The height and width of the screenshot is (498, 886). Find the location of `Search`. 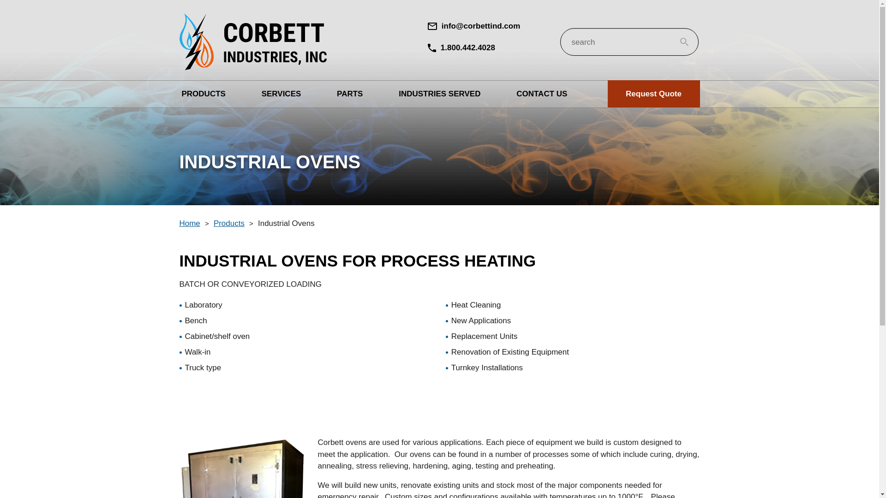

Search is located at coordinates (684, 42).